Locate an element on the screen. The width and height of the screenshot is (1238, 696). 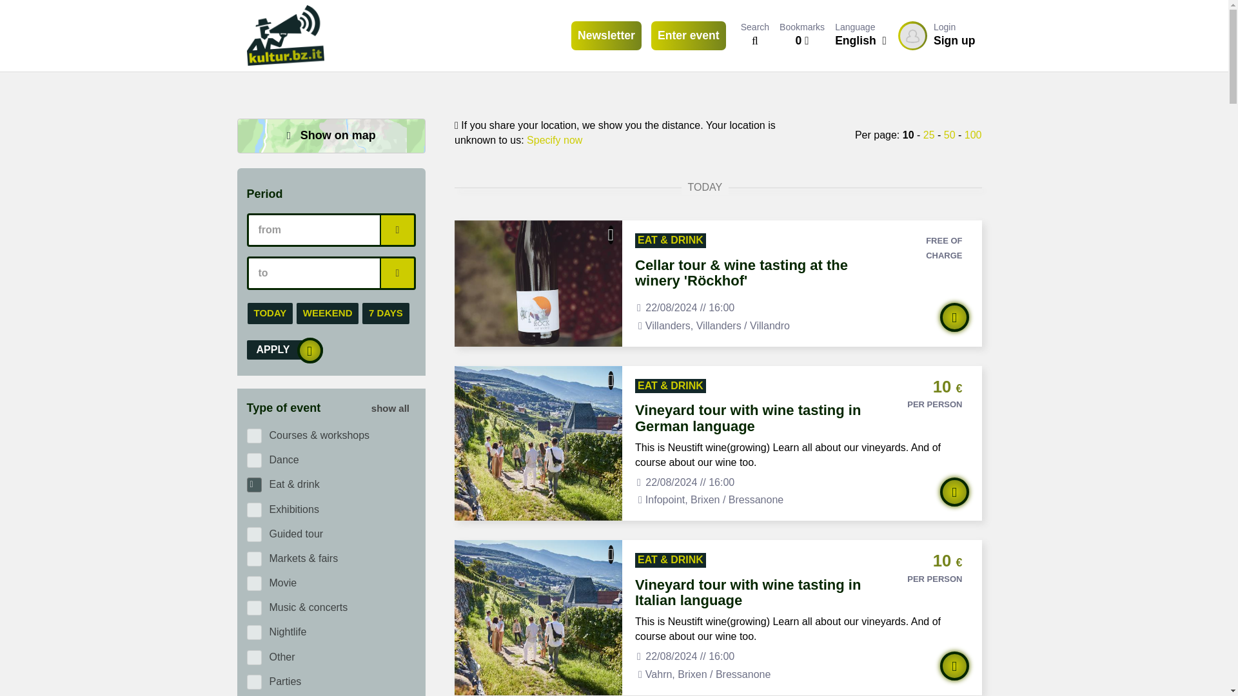
Vineyard tour with wine tasting in Italian language is located at coordinates (754, 604).